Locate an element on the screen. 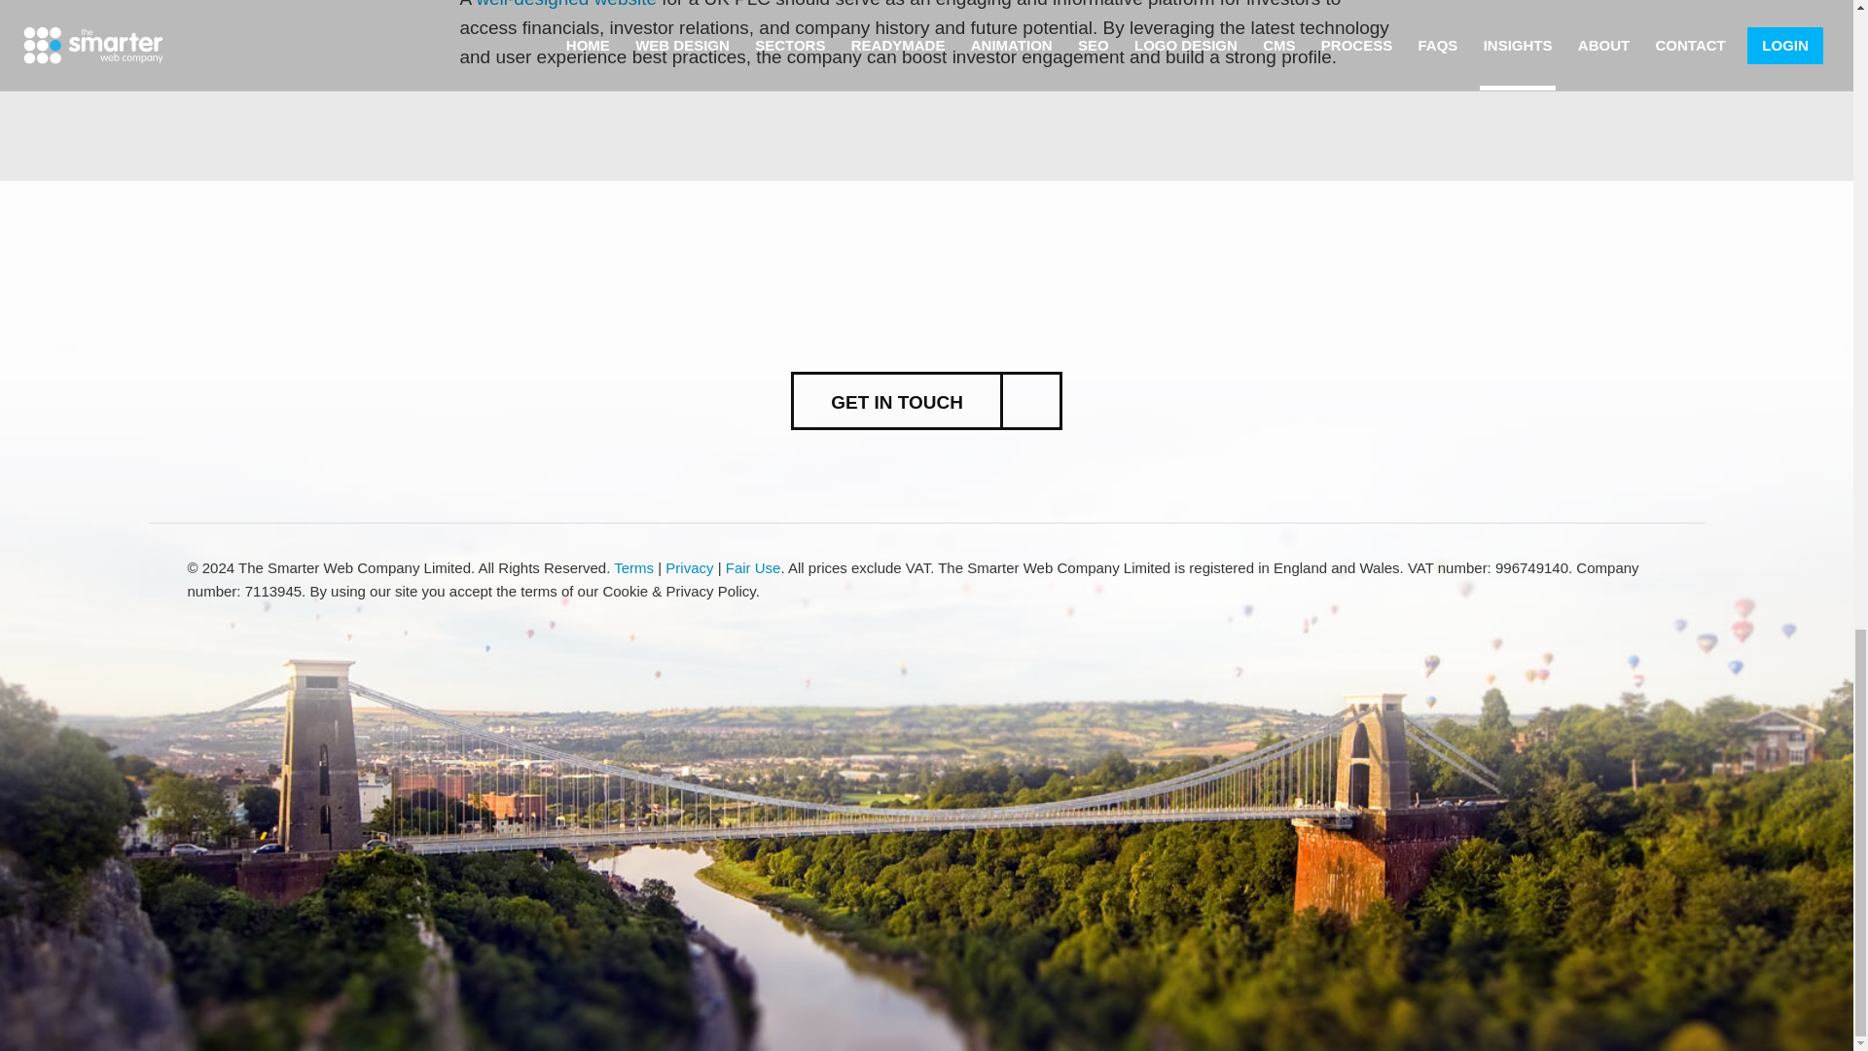 The height and width of the screenshot is (1051, 1868). Terms is located at coordinates (634, 566).